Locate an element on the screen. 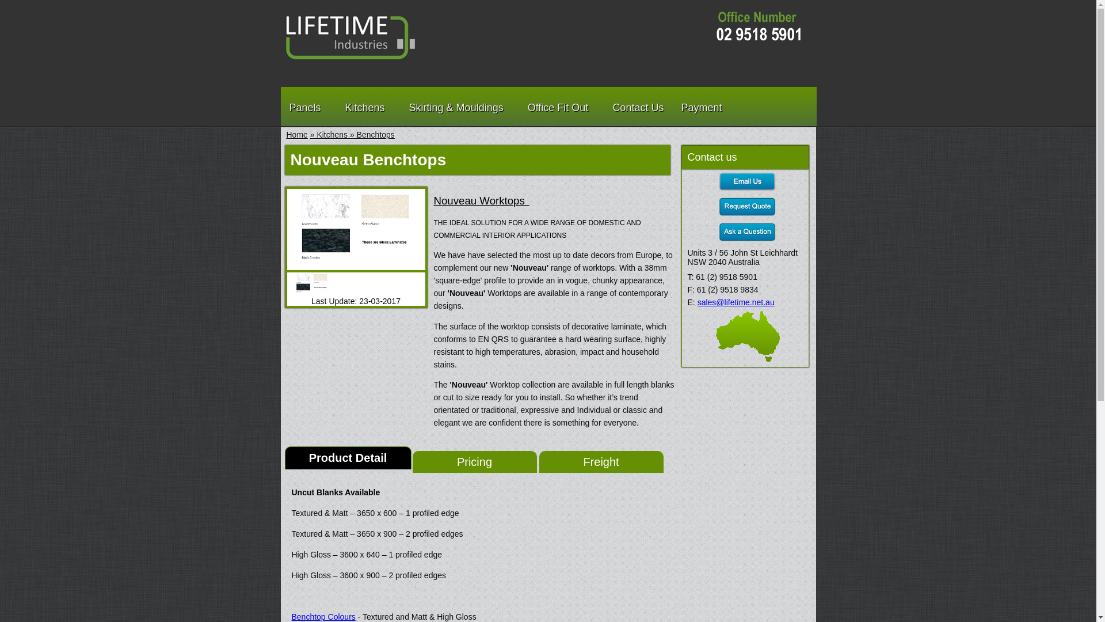 This screenshot has height=622, width=1105. Office Fit Out is located at coordinates (562, 107).